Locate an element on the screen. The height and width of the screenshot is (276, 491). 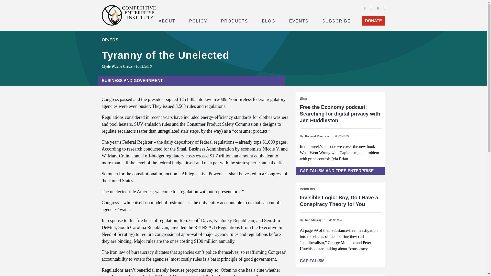
EVENTS is located at coordinates (299, 20).